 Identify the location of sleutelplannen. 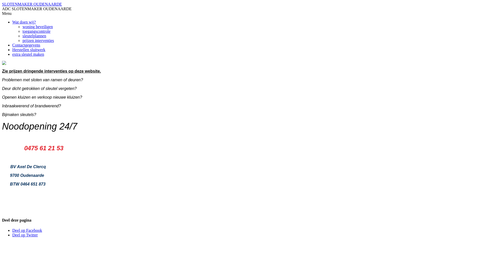
(34, 36).